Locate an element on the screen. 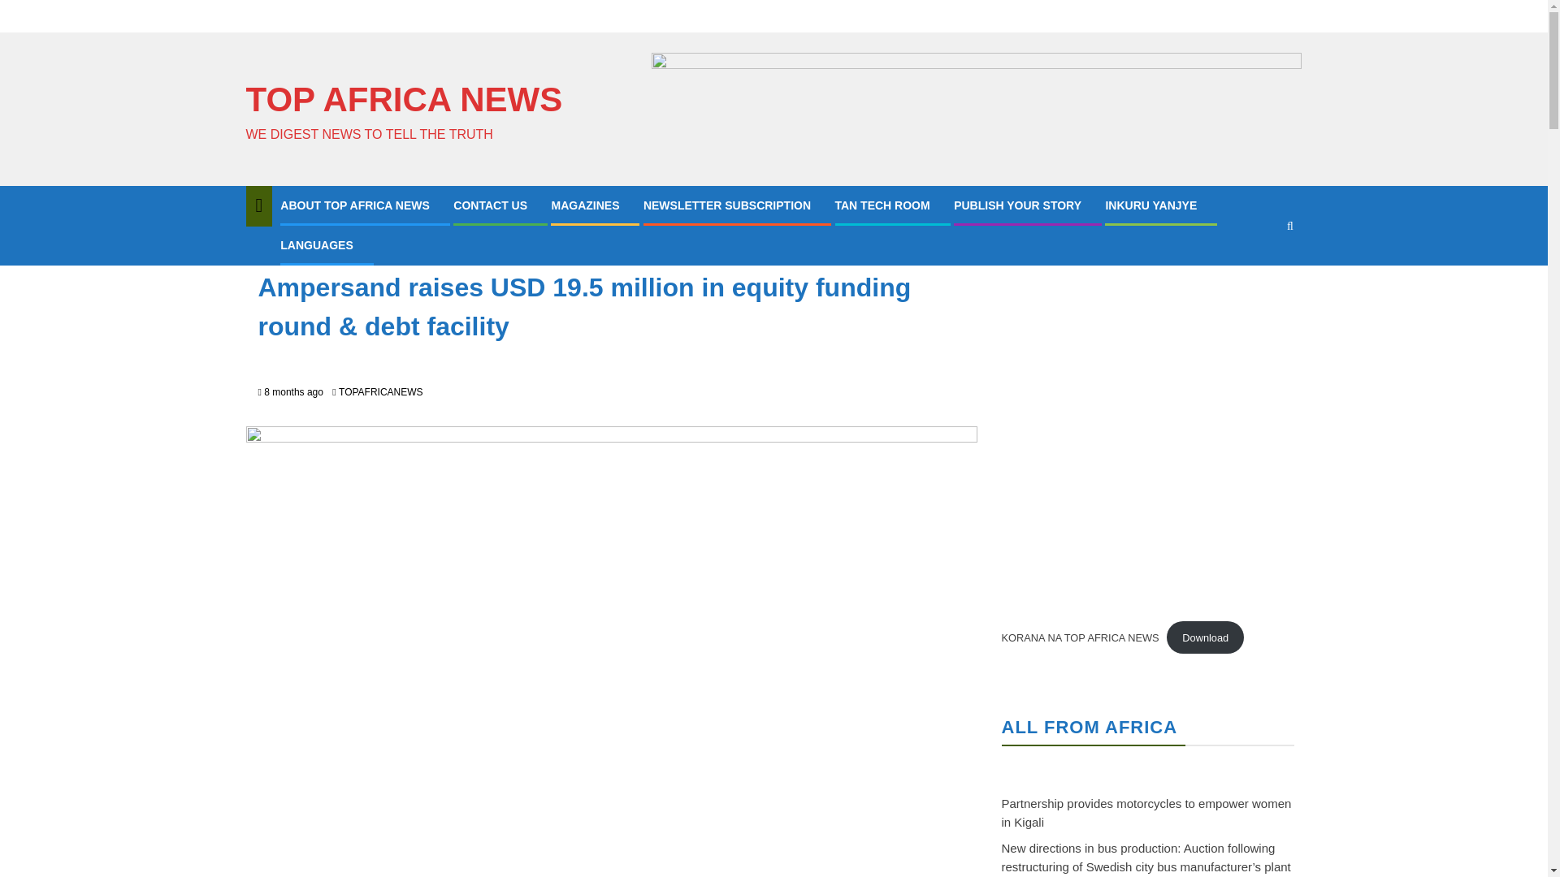 The height and width of the screenshot is (877, 1560). TOPAFRICANEWS is located at coordinates (380, 392).